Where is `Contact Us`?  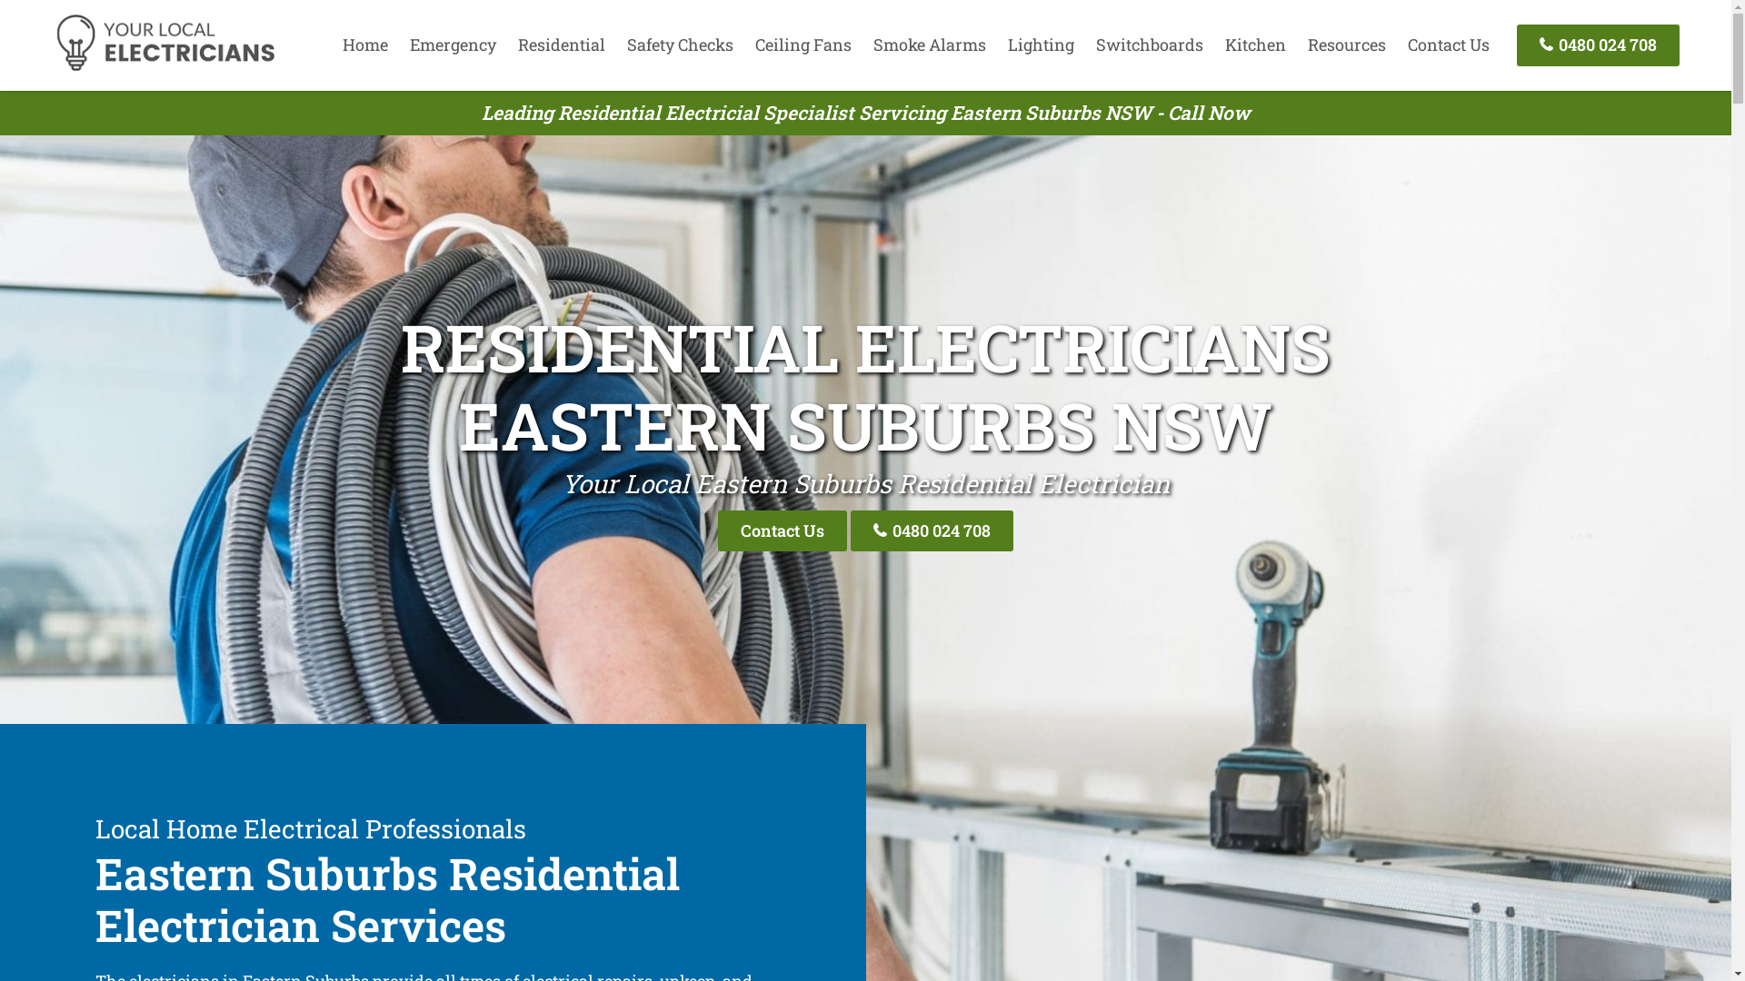
Contact Us is located at coordinates (1449, 45).